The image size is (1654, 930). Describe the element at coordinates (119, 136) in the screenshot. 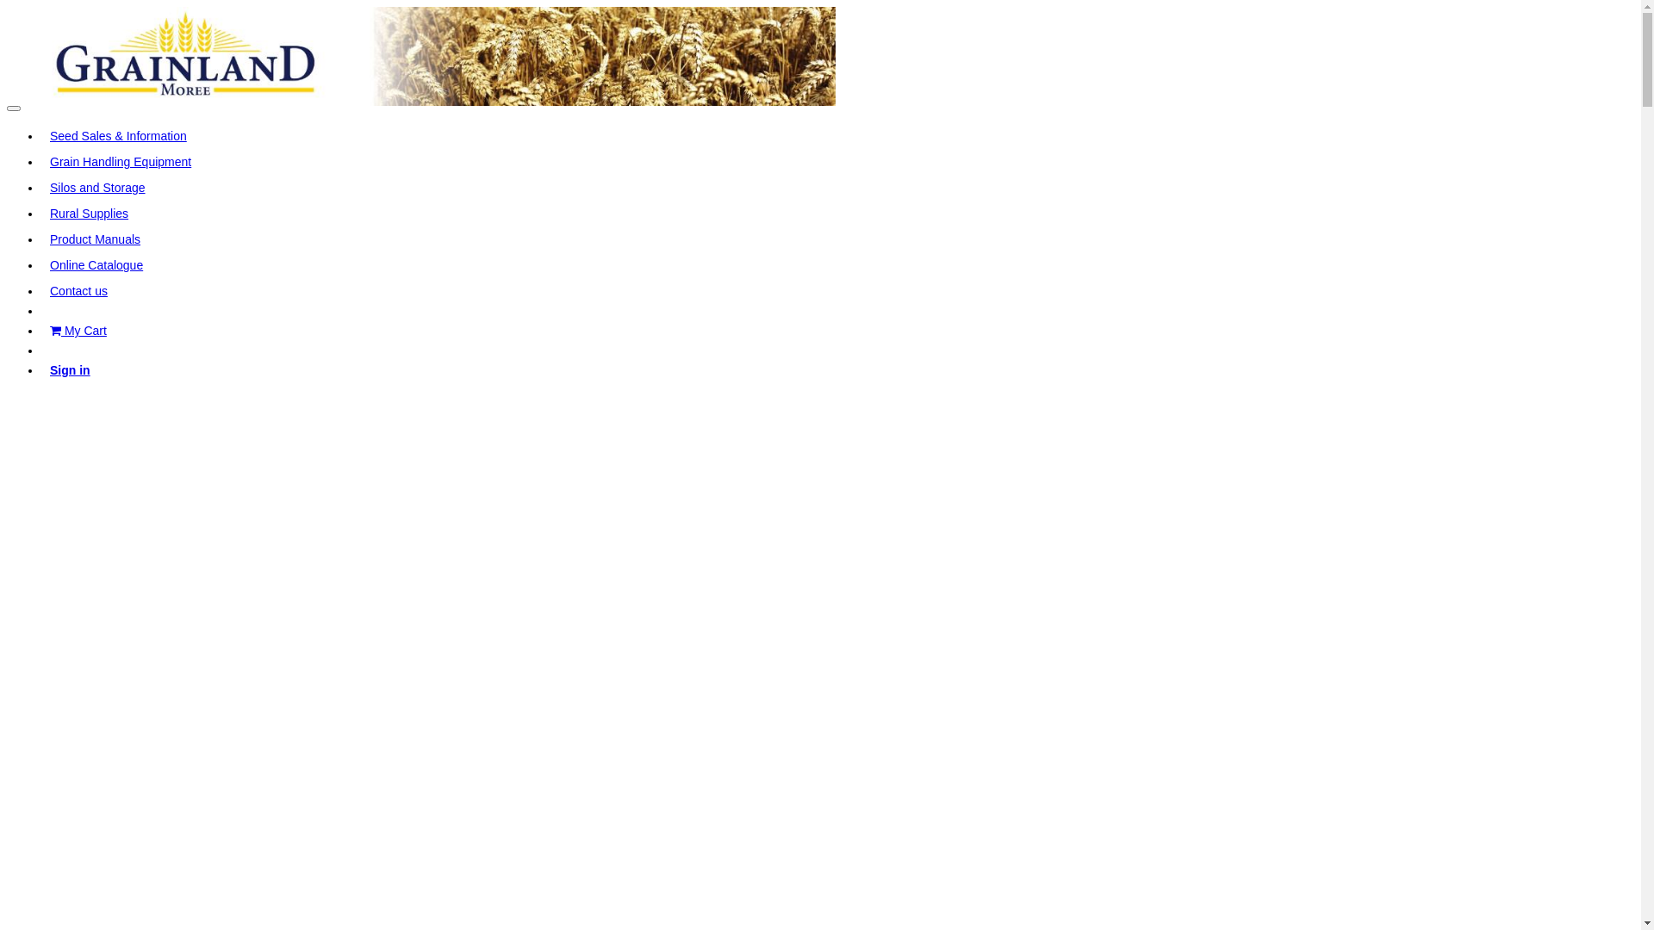

I see `Seed Sales & Information` at that location.